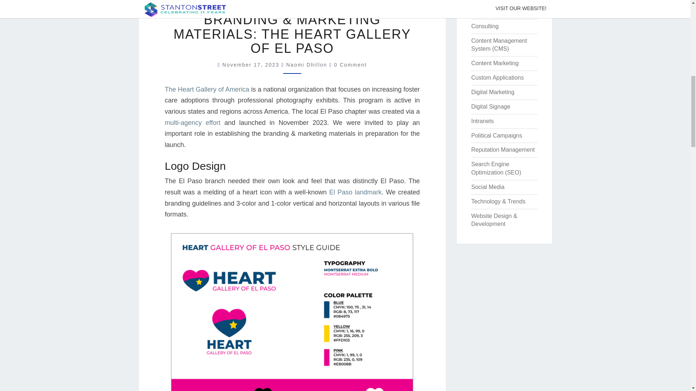  What do you see at coordinates (307, 64) in the screenshot?
I see `View all posts by Naomi Dhillon` at bounding box center [307, 64].